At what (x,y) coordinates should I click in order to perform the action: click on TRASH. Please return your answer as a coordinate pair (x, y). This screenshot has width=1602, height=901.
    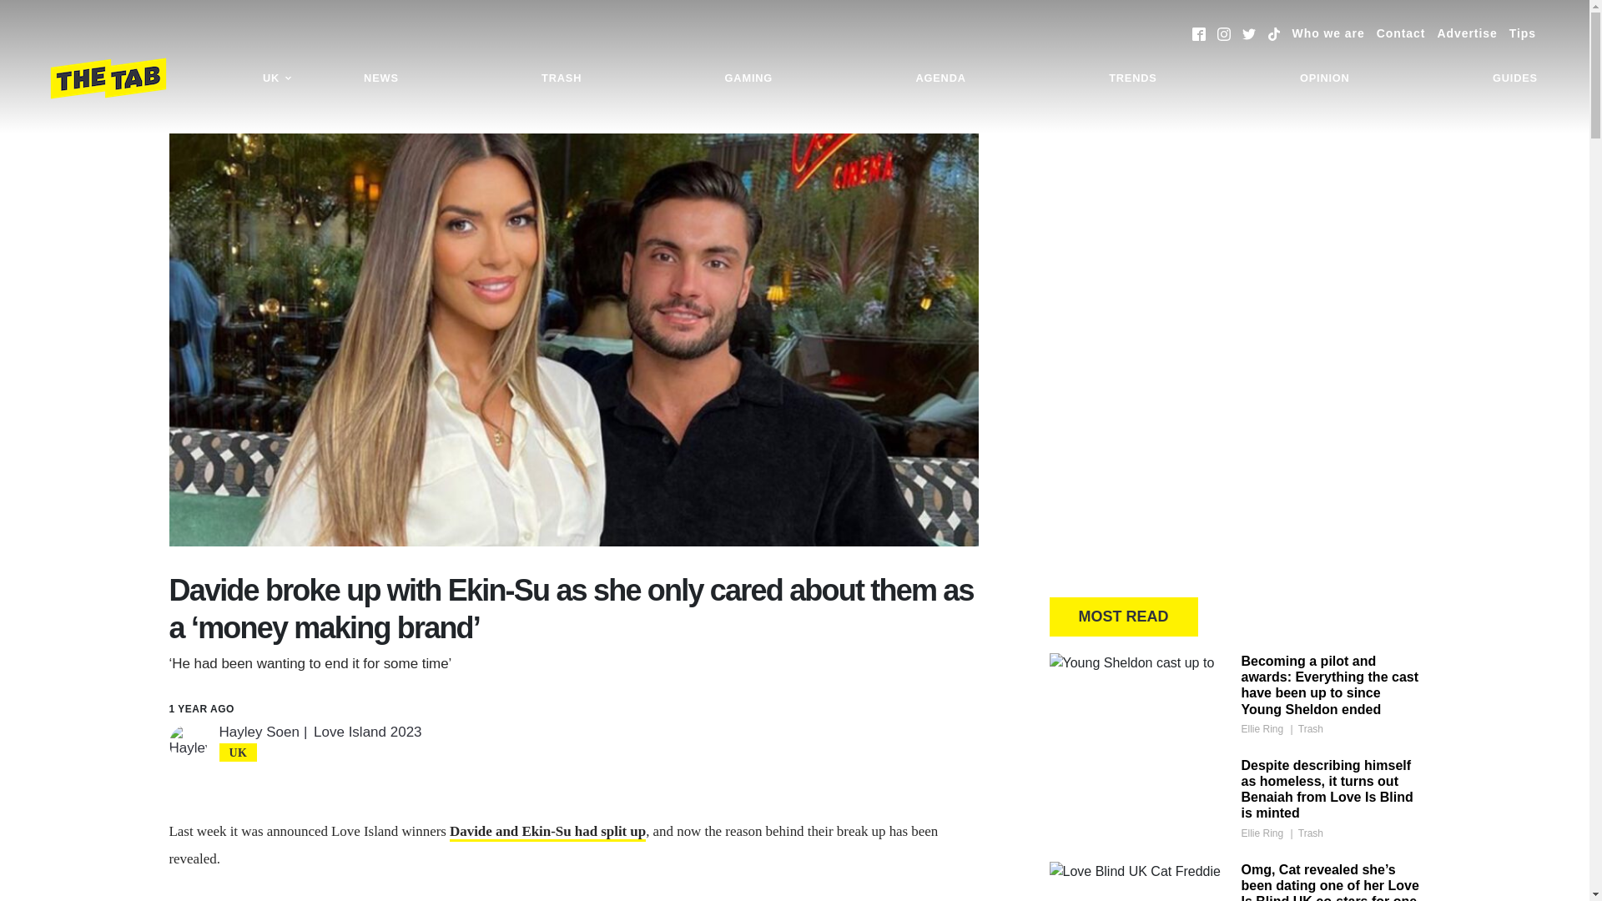
    Looking at the image, I should click on (561, 78).